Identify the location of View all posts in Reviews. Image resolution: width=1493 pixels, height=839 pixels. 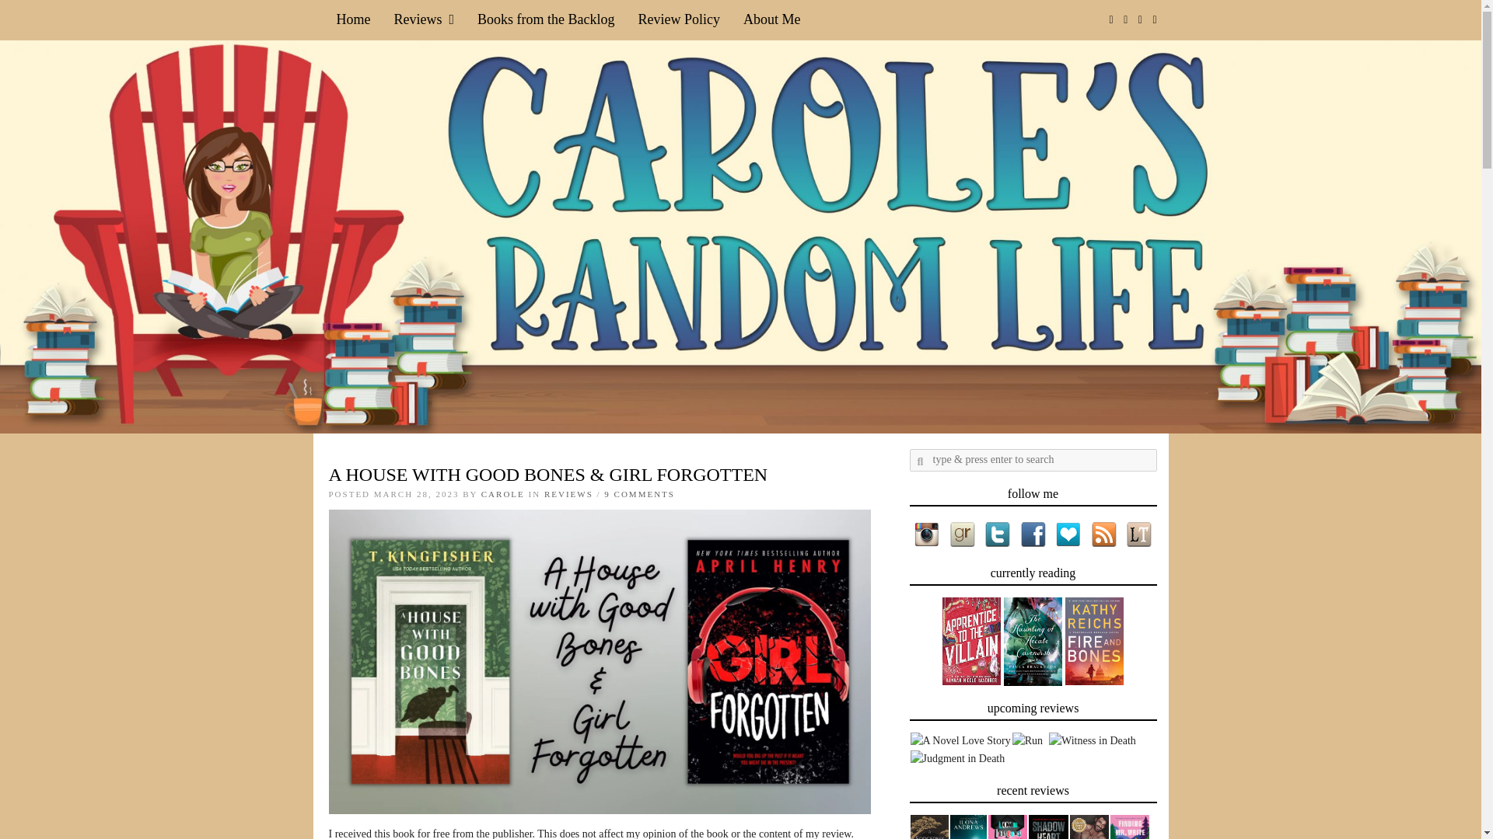
(568, 493).